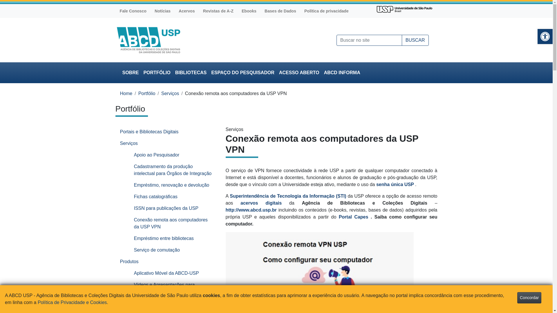  Describe the element at coordinates (261, 203) in the screenshot. I see `acervos digitais` at that location.